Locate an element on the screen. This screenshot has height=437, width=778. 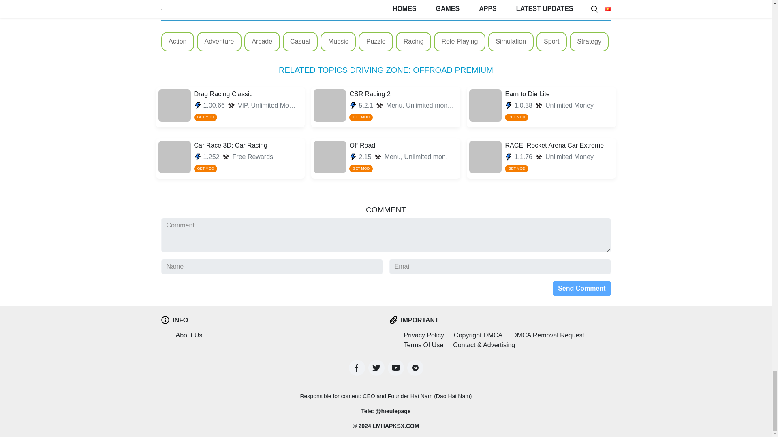
Action is located at coordinates (541, 107).